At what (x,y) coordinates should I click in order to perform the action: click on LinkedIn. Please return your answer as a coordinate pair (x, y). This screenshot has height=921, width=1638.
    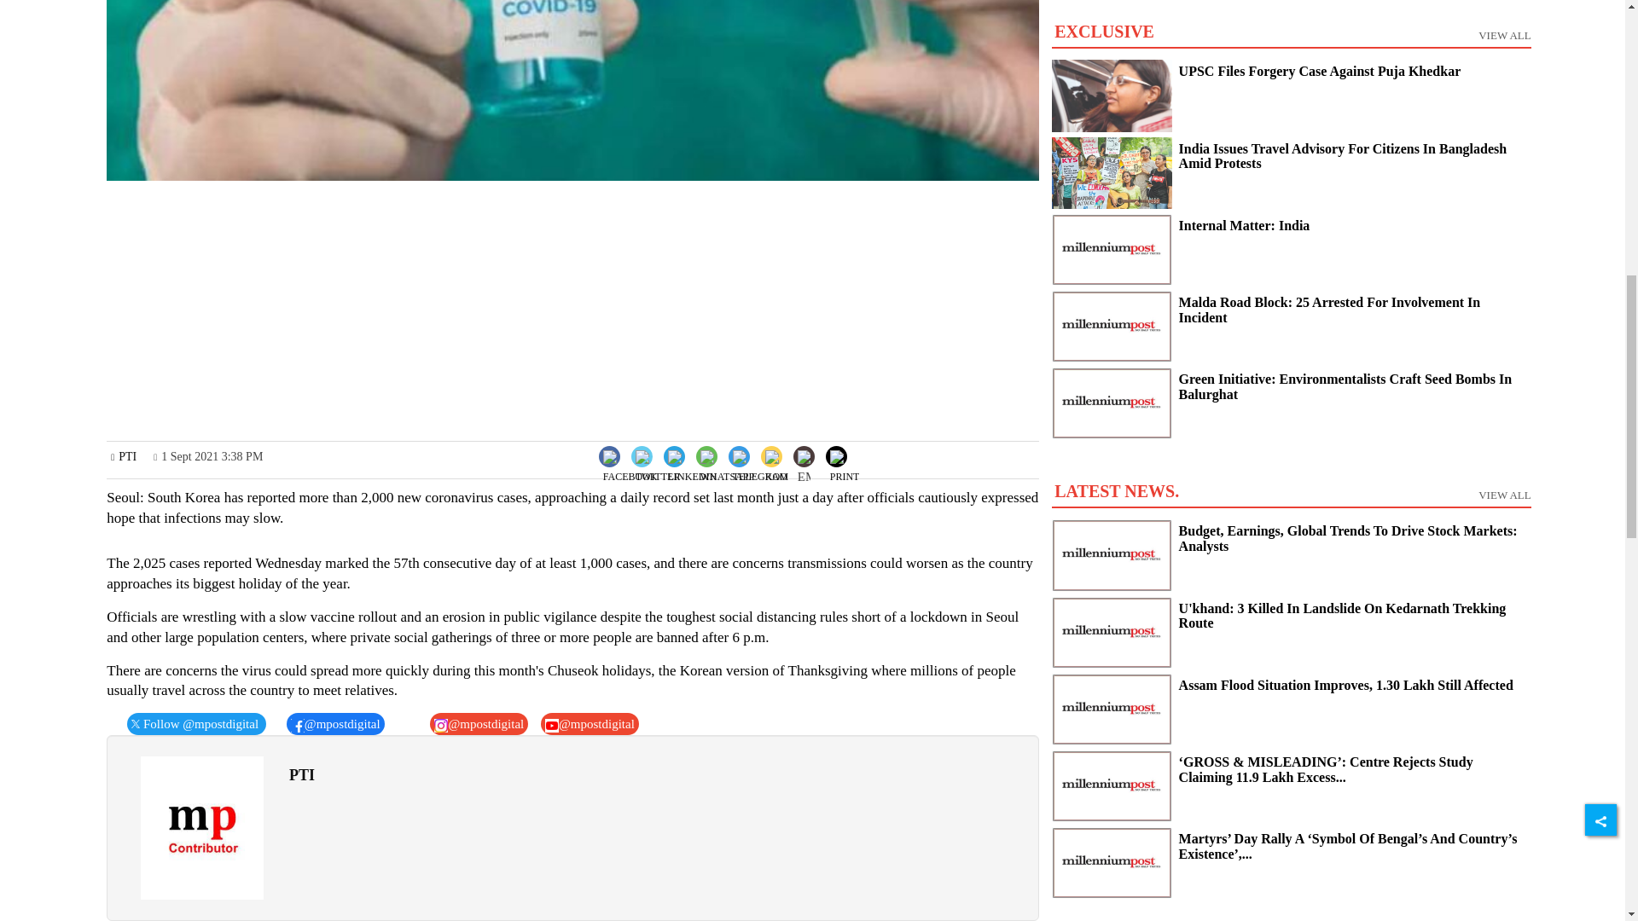
    Looking at the image, I should click on (691, 455).